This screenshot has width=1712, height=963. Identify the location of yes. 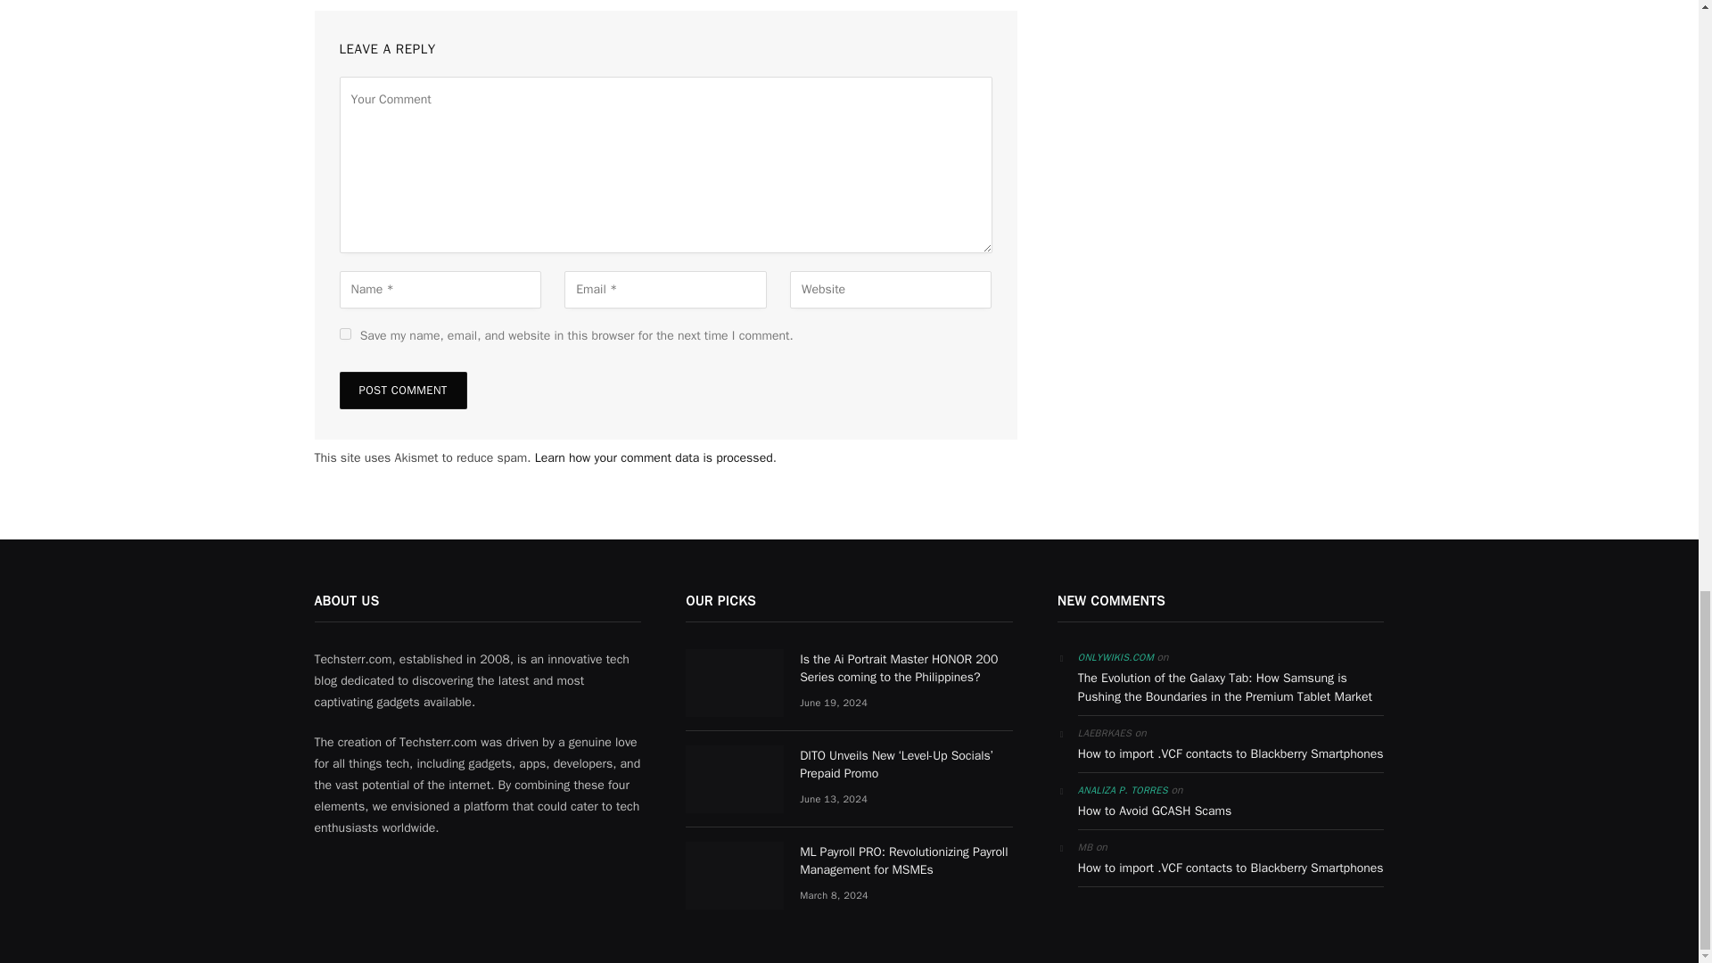
(344, 333).